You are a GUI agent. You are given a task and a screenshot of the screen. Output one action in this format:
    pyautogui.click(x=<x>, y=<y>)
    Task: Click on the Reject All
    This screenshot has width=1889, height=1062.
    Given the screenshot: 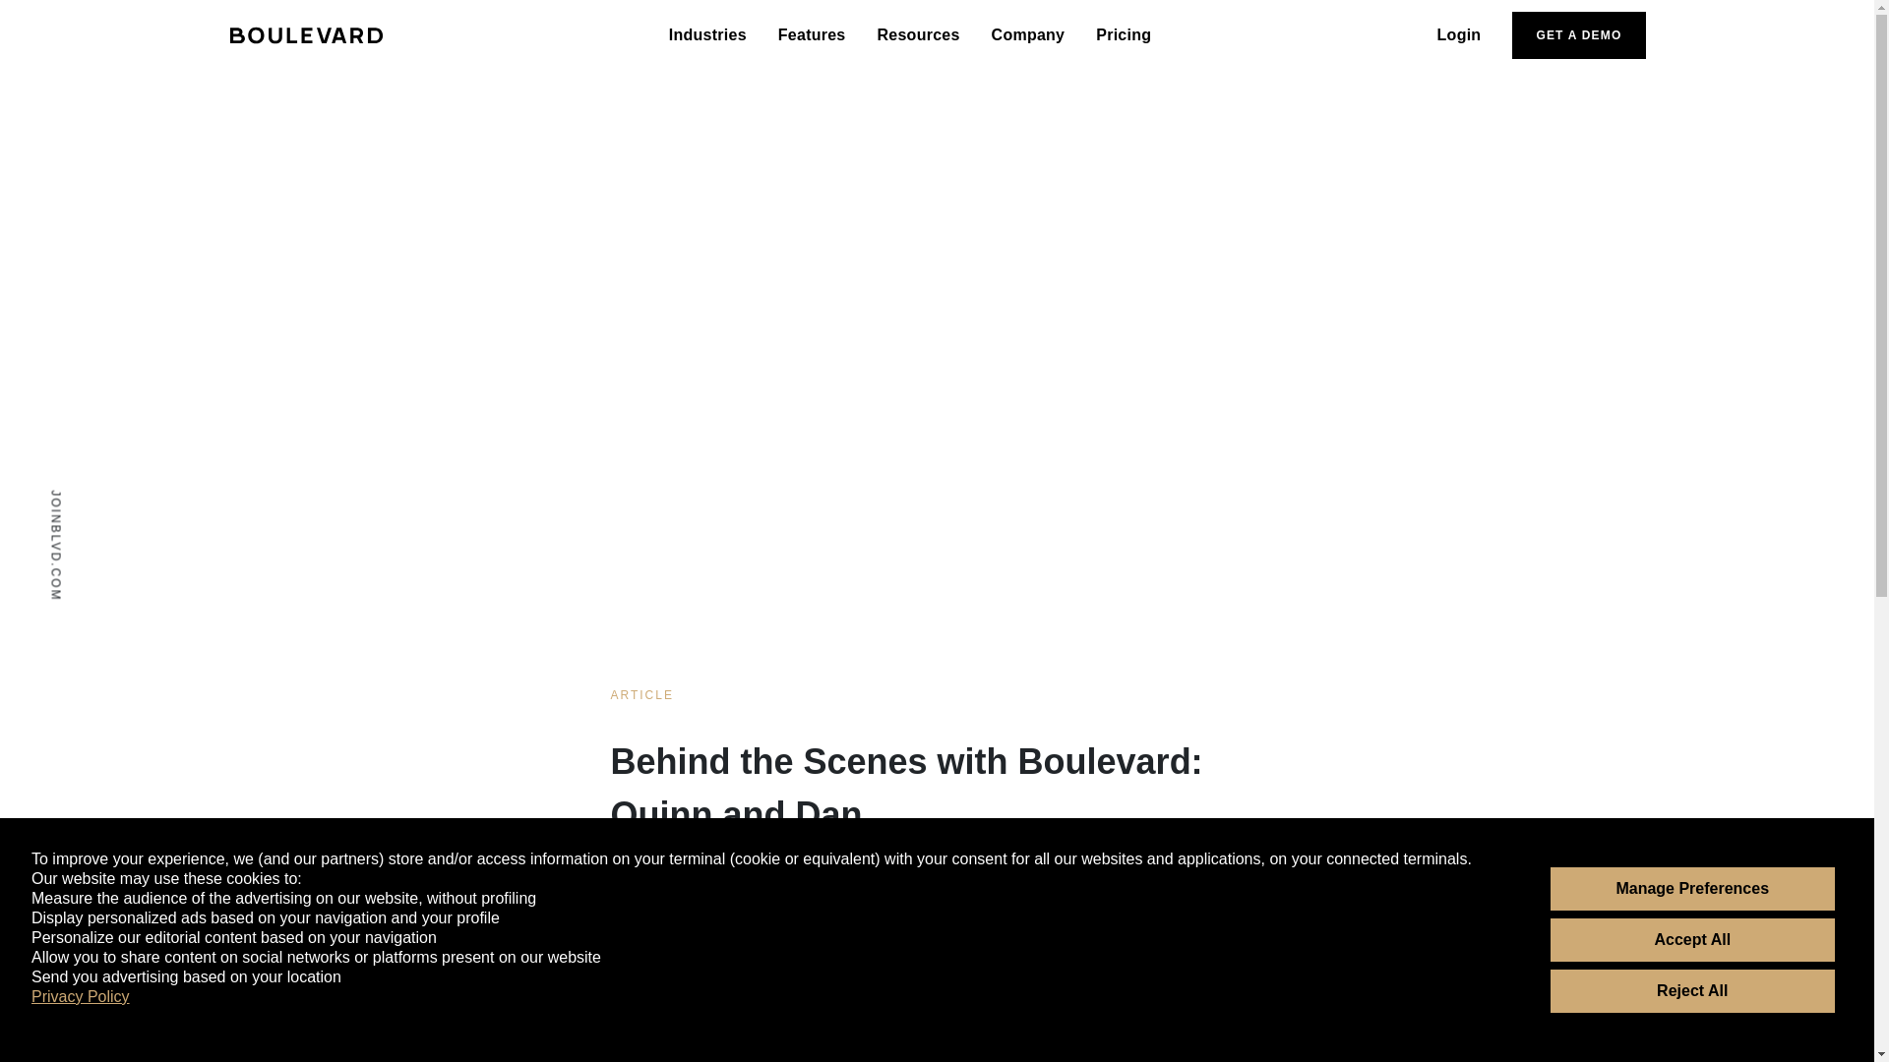 What is the action you would take?
    pyautogui.click(x=1693, y=991)
    